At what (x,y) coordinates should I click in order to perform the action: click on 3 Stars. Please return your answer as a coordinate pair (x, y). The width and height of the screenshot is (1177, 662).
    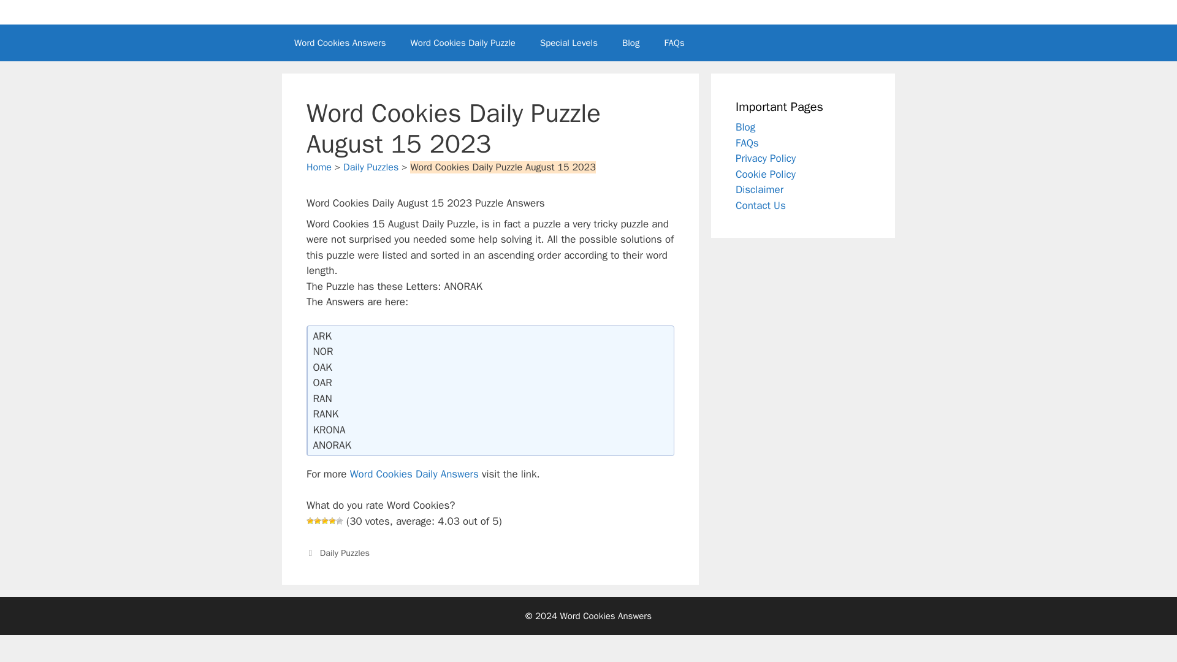
    Looking at the image, I should click on (325, 521).